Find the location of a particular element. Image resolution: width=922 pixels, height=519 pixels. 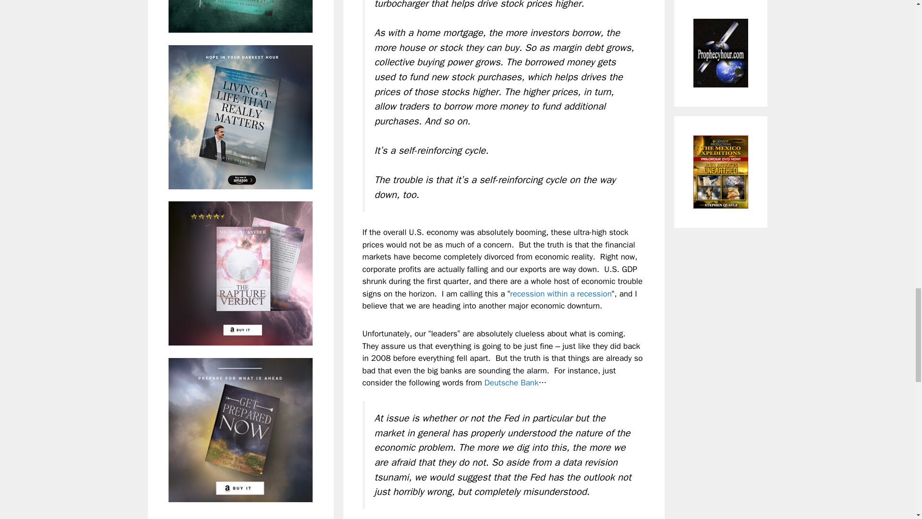

recession within a recession is located at coordinates (561, 294).